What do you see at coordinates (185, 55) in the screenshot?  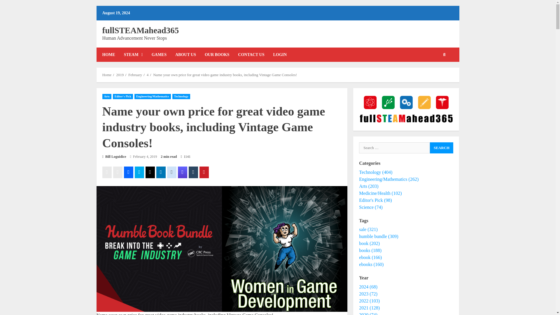 I see `ABOUT US` at bounding box center [185, 55].